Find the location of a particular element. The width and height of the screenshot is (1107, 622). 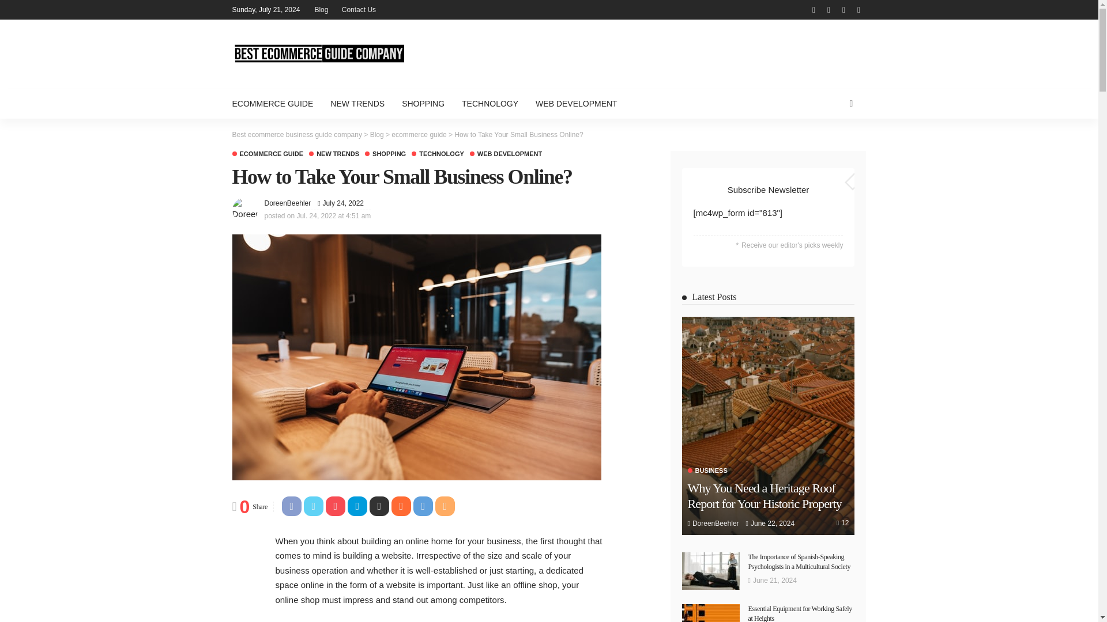

ECOMMERCE GUIDE is located at coordinates (268, 154).